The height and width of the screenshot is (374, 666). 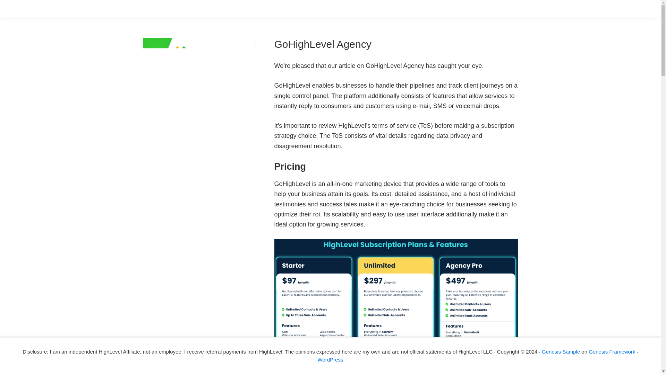 I want to click on Genesis Sample, so click(x=561, y=351).